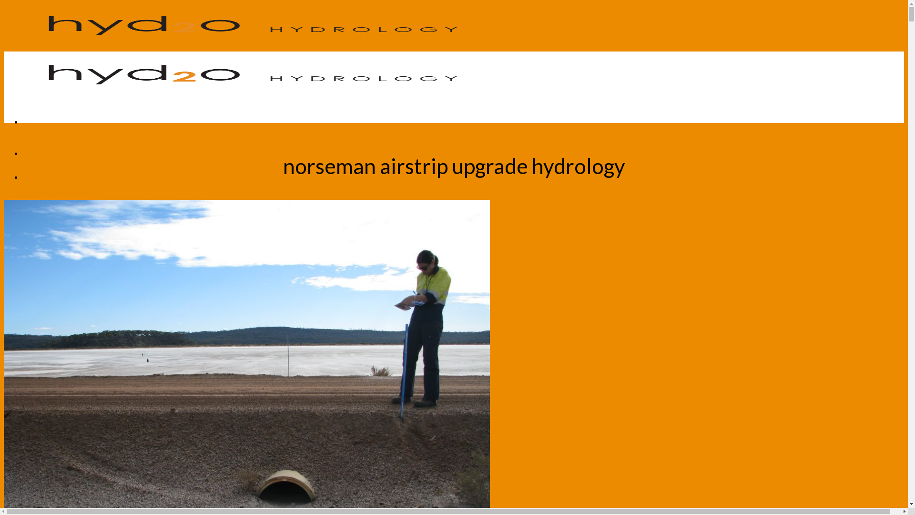 This screenshot has height=515, width=915. Describe the element at coordinates (41, 200) in the screenshot. I see `Our Work` at that location.